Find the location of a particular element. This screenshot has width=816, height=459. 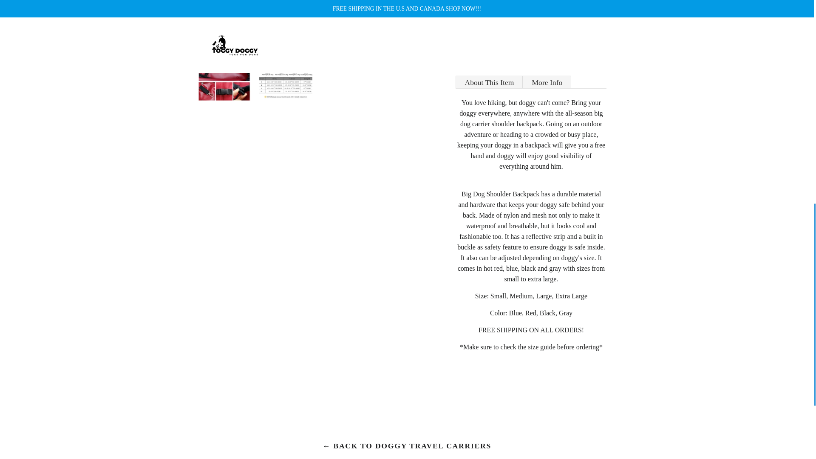

Pin on Pinterest is located at coordinates (560, 51).